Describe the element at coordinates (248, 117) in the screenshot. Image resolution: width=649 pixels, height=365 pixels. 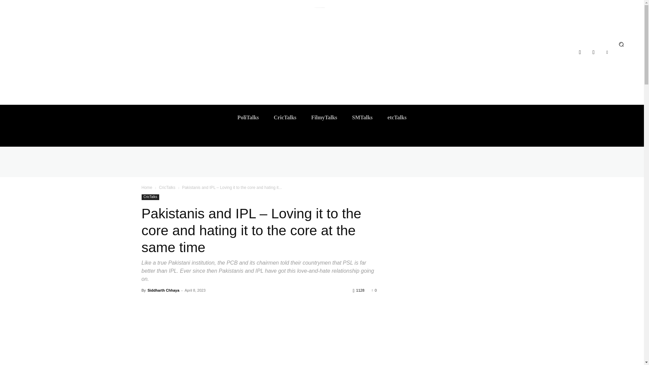
I see `PoliTalks` at that location.